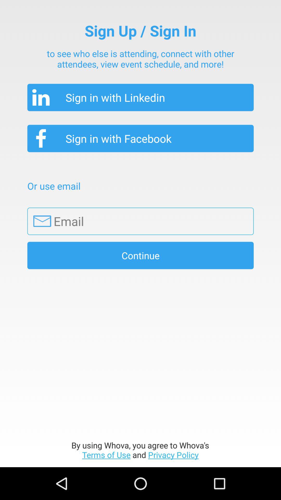 The height and width of the screenshot is (500, 281). What do you see at coordinates (140, 450) in the screenshot?
I see `flip until the by using whova icon` at bounding box center [140, 450].